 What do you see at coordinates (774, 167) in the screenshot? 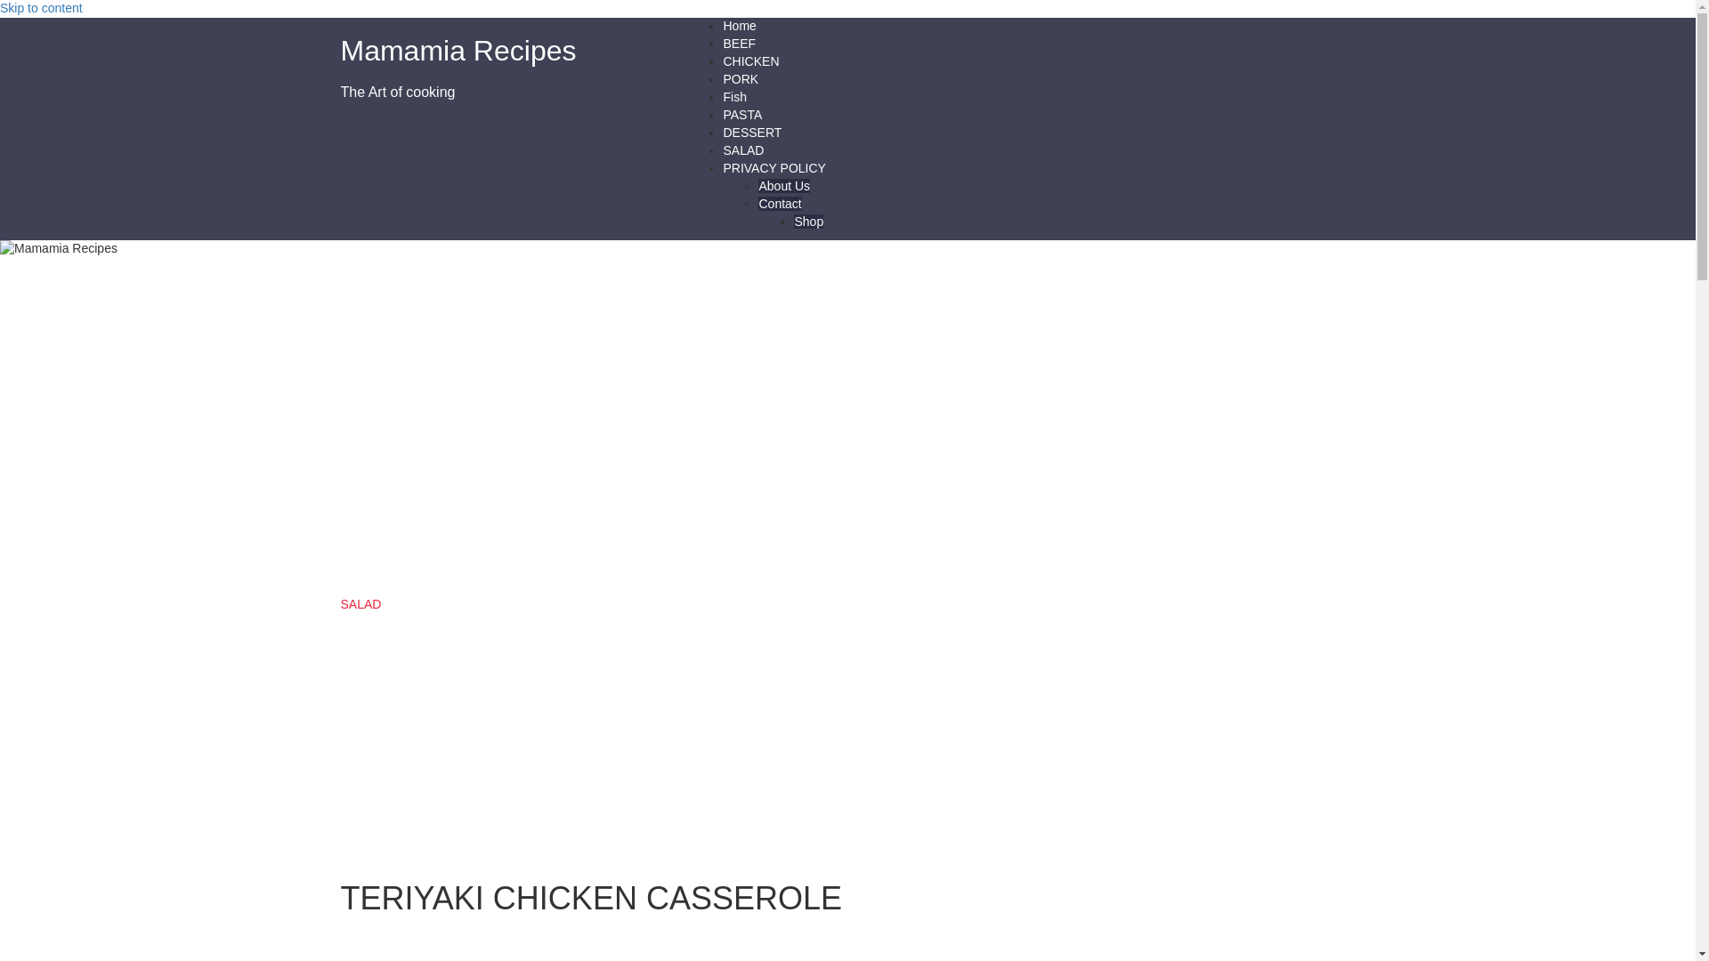
I see `PRIVACY POLICY` at bounding box center [774, 167].